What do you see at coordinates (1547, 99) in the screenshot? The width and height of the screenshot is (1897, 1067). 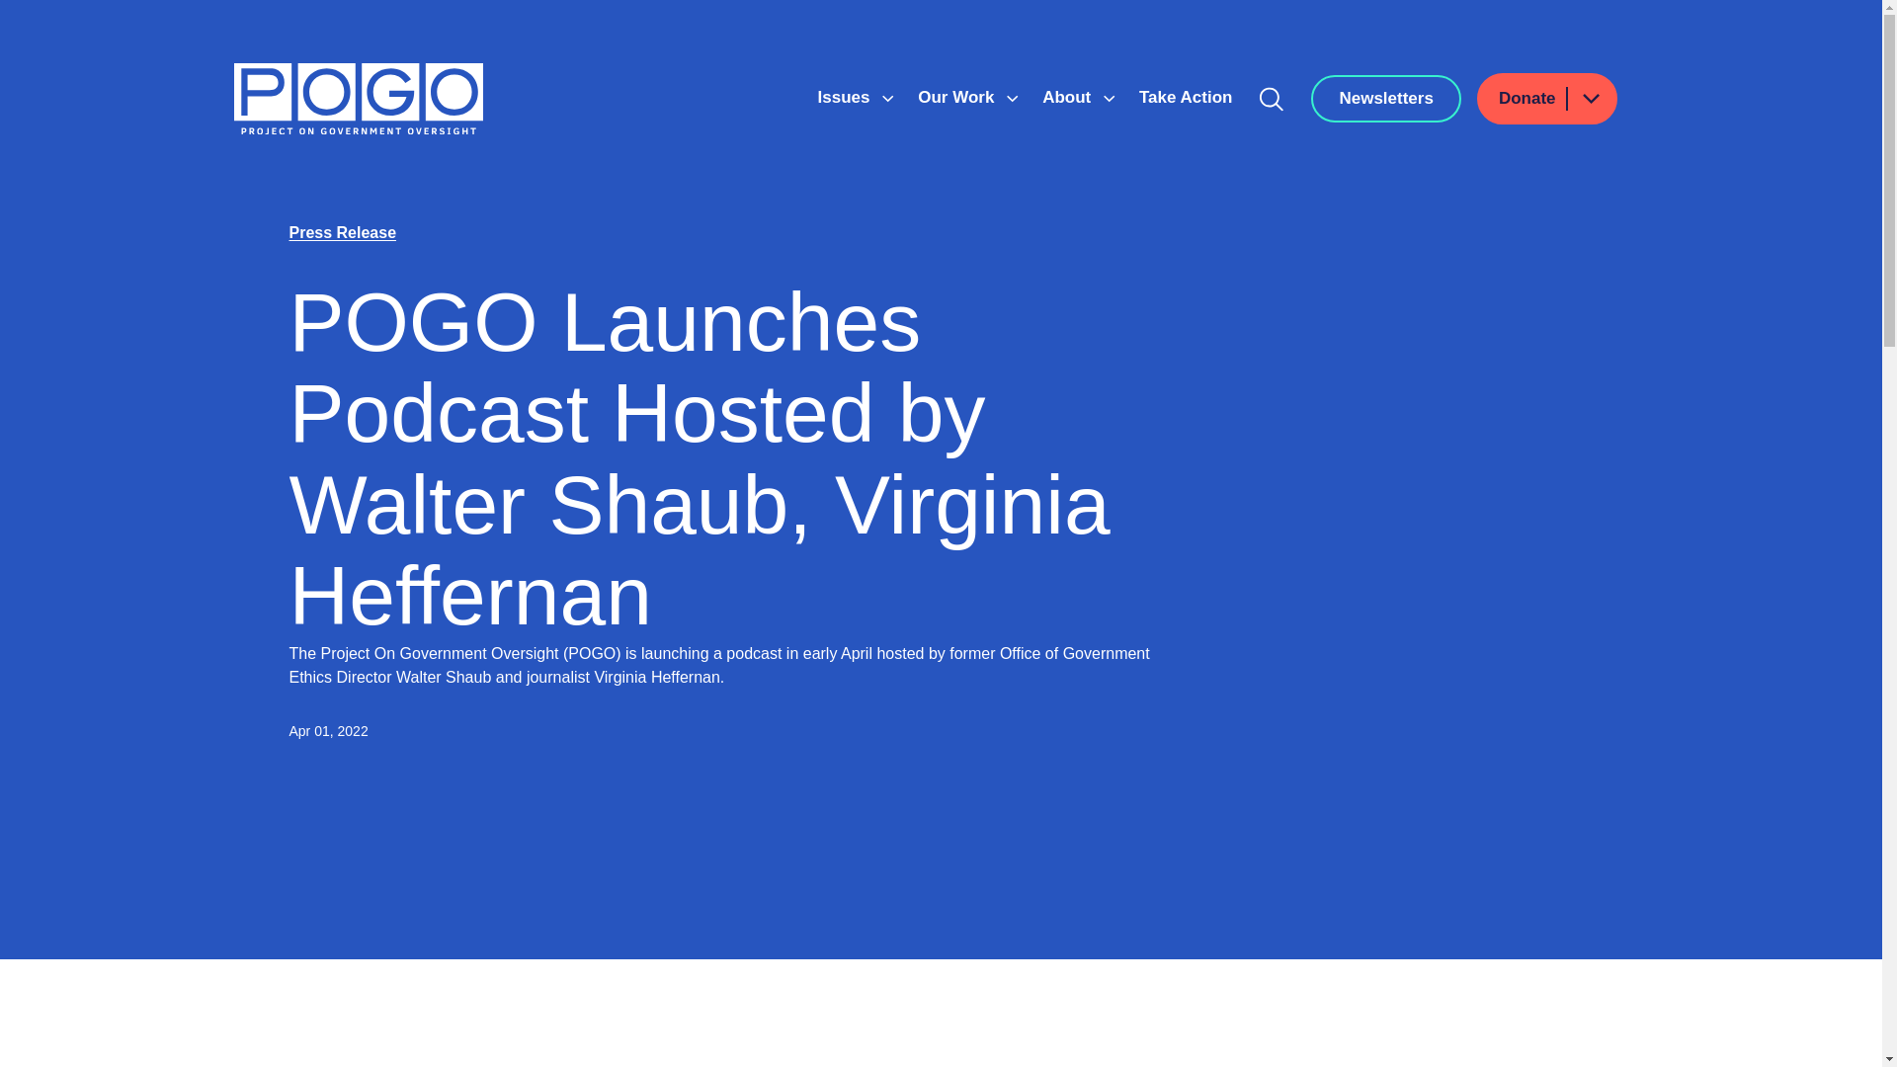 I see `Donate` at bounding box center [1547, 99].